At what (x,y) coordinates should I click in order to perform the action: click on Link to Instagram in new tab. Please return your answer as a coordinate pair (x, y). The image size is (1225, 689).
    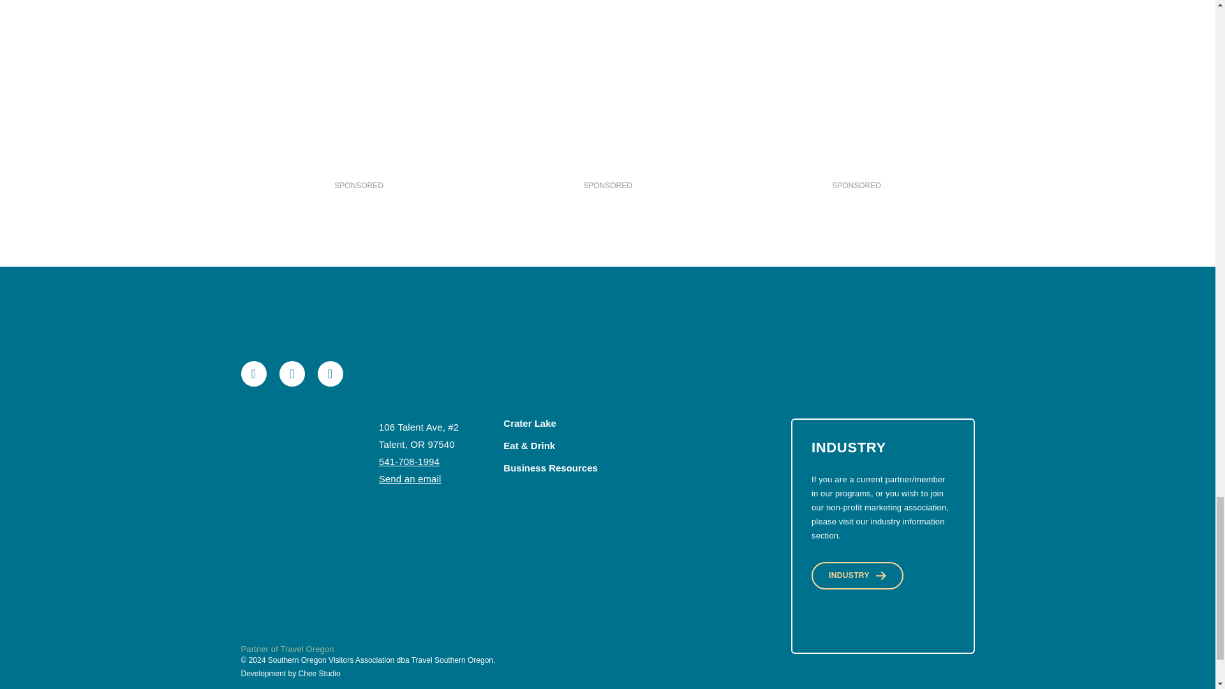
    Looking at the image, I should click on (330, 373).